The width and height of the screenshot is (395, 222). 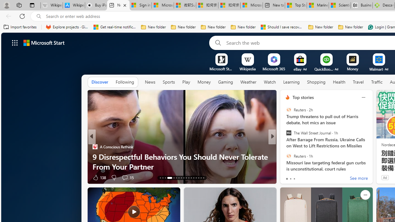 What do you see at coordinates (315, 177) in the screenshot?
I see `View comments 2 Comment` at bounding box center [315, 177].